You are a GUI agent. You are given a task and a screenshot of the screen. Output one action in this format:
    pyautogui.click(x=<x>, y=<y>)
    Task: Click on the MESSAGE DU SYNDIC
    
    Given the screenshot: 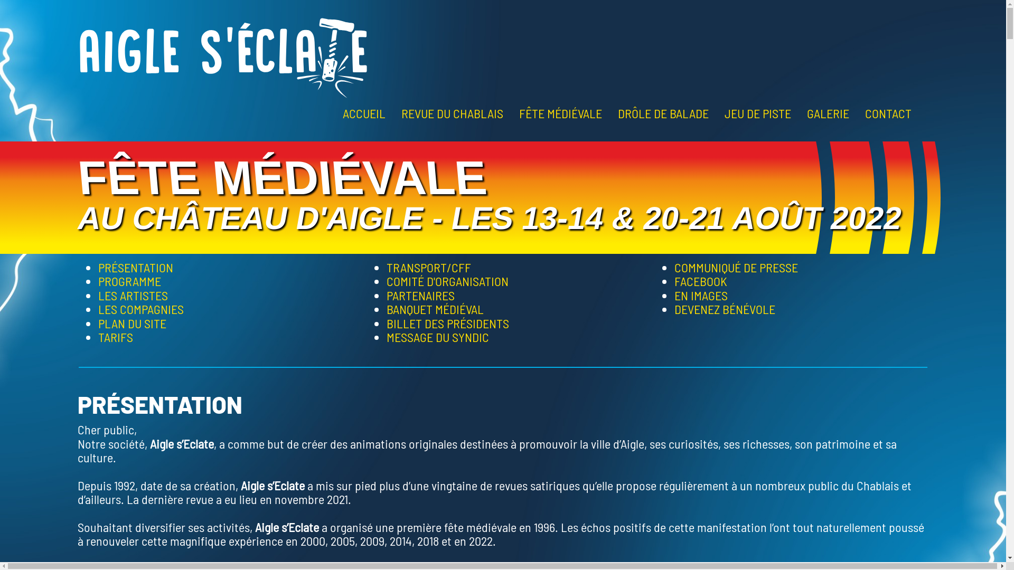 What is the action you would take?
    pyautogui.click(x=438, y=337)
    